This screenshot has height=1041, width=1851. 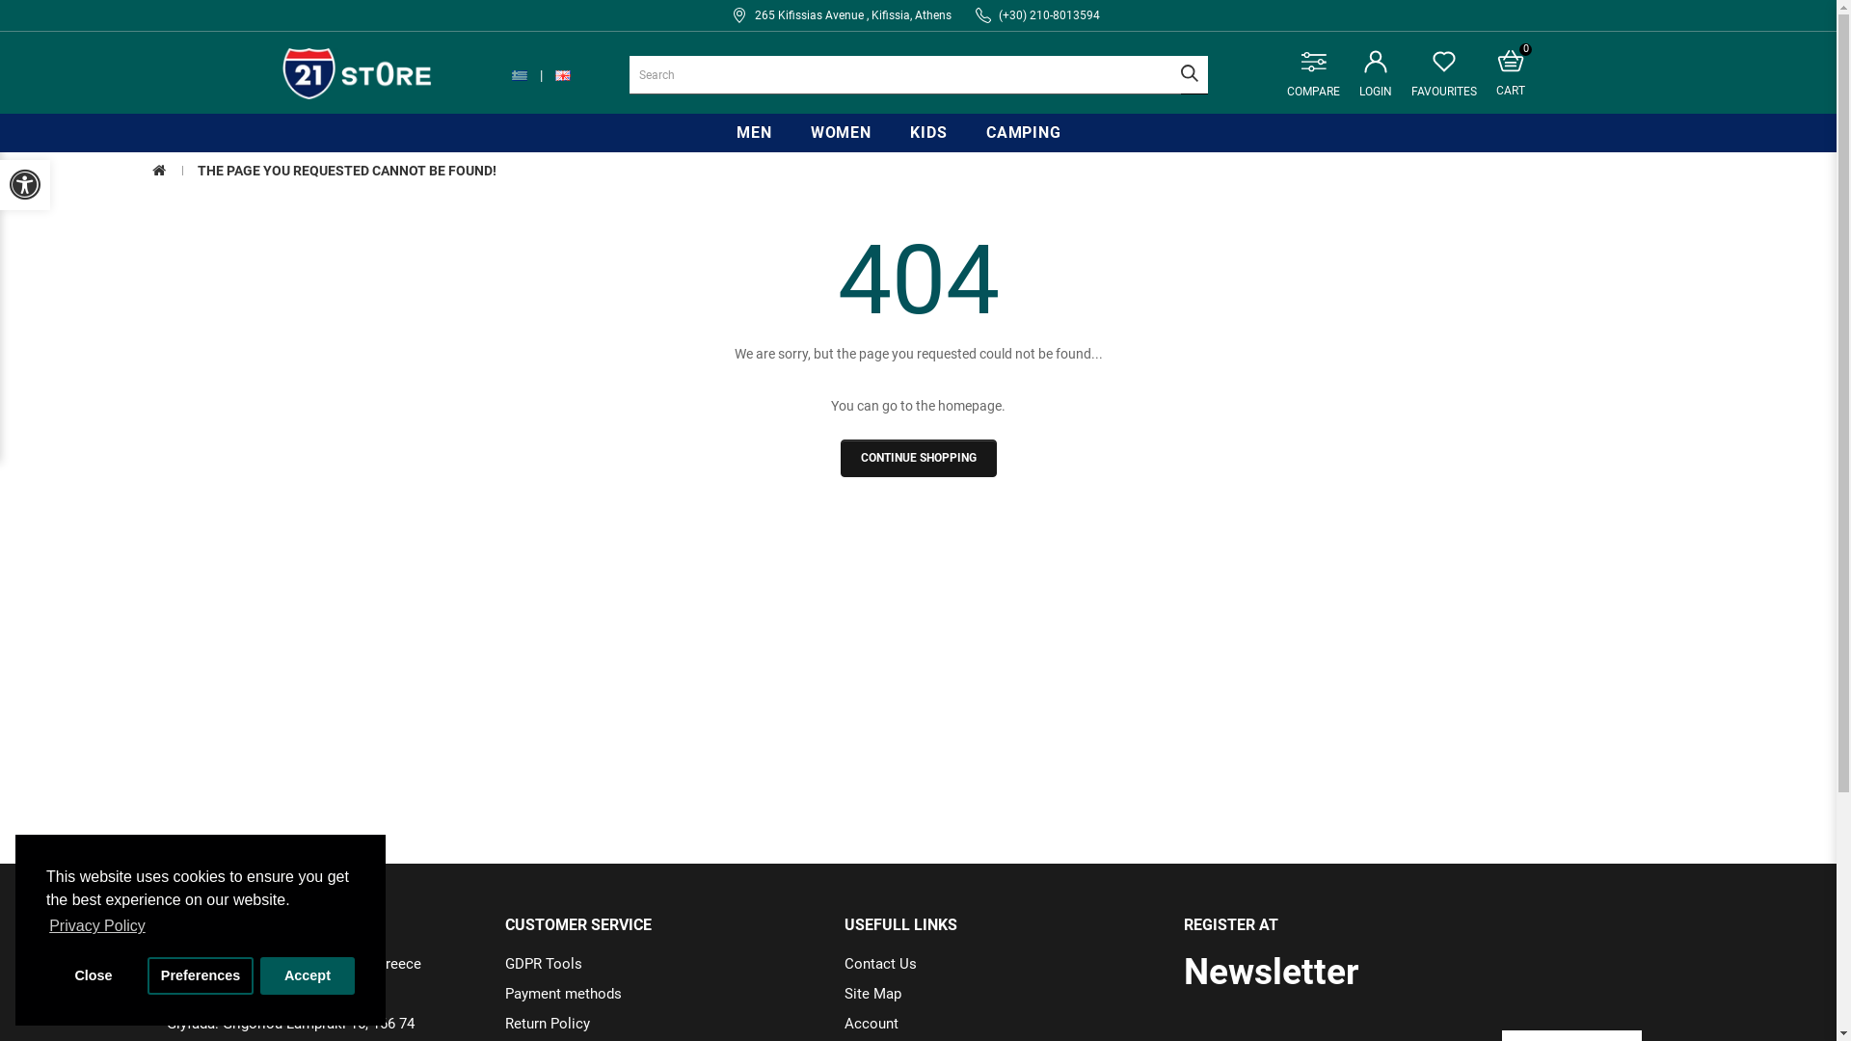 I want to click on Accessibility, so click(x=25, y=185).